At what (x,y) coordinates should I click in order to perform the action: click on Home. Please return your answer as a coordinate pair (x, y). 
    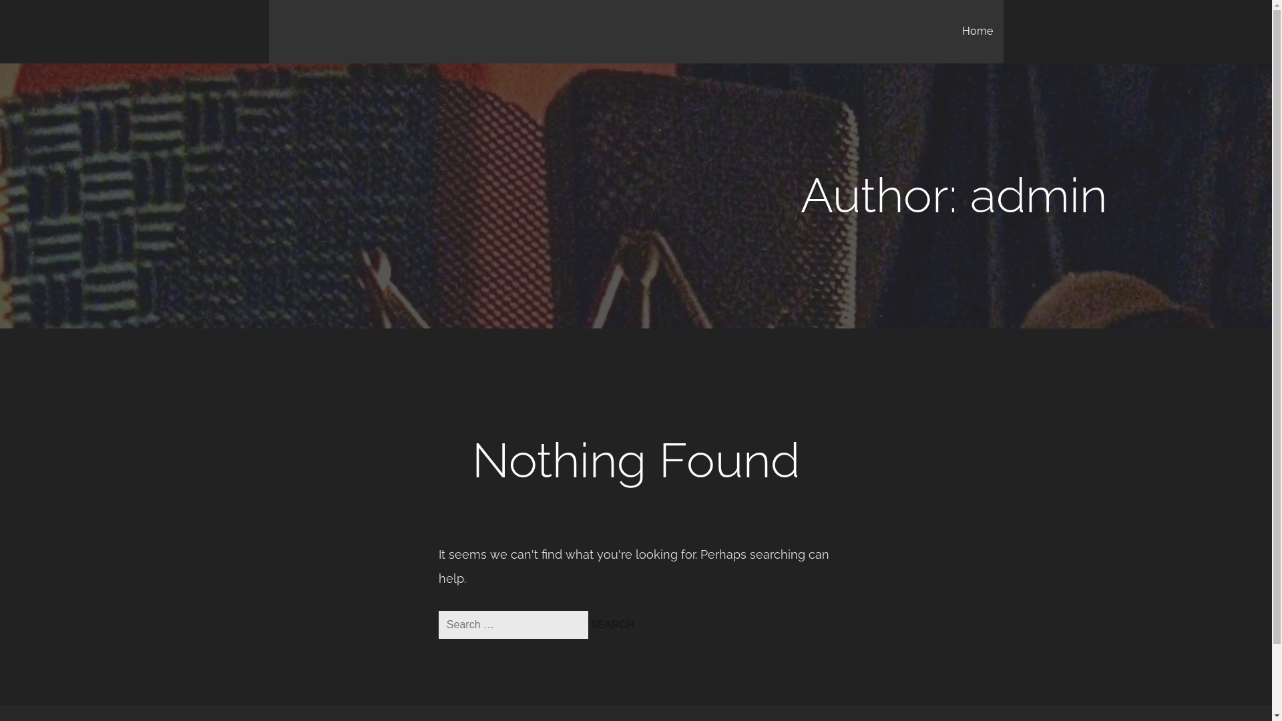
    Looking at the image, I should click on (978, 32).